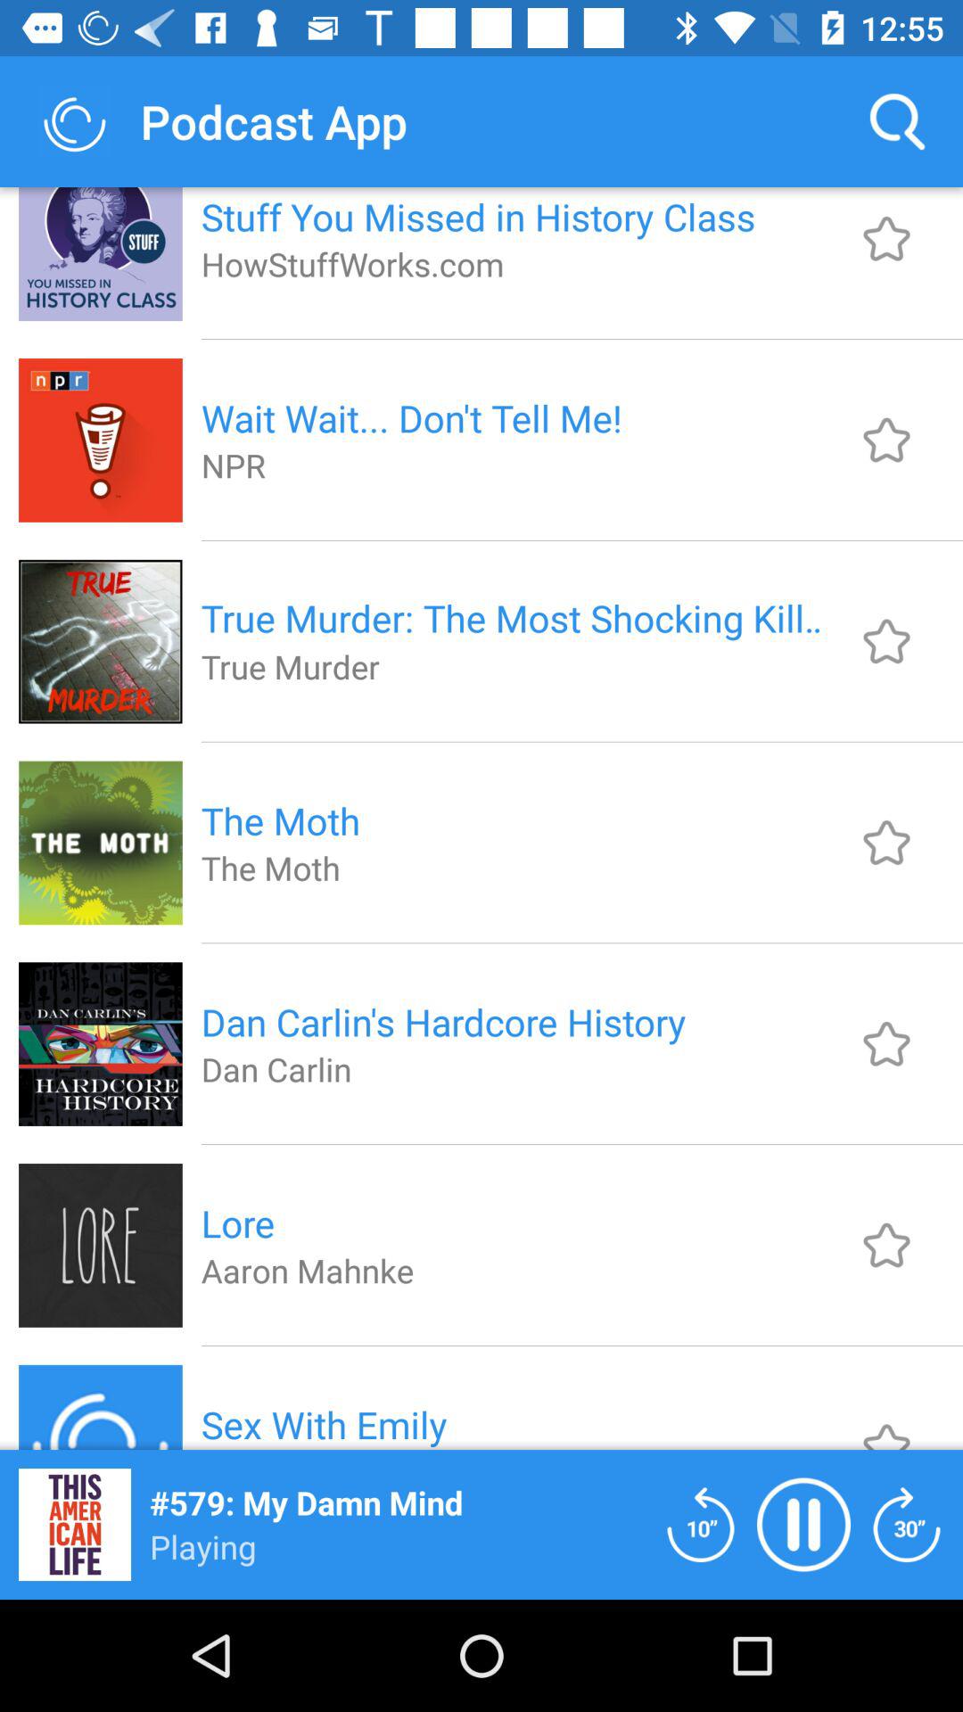  Describe the element at coordinates (886, 239) in the screenshot. I see `add podcast to favourites` at that location.